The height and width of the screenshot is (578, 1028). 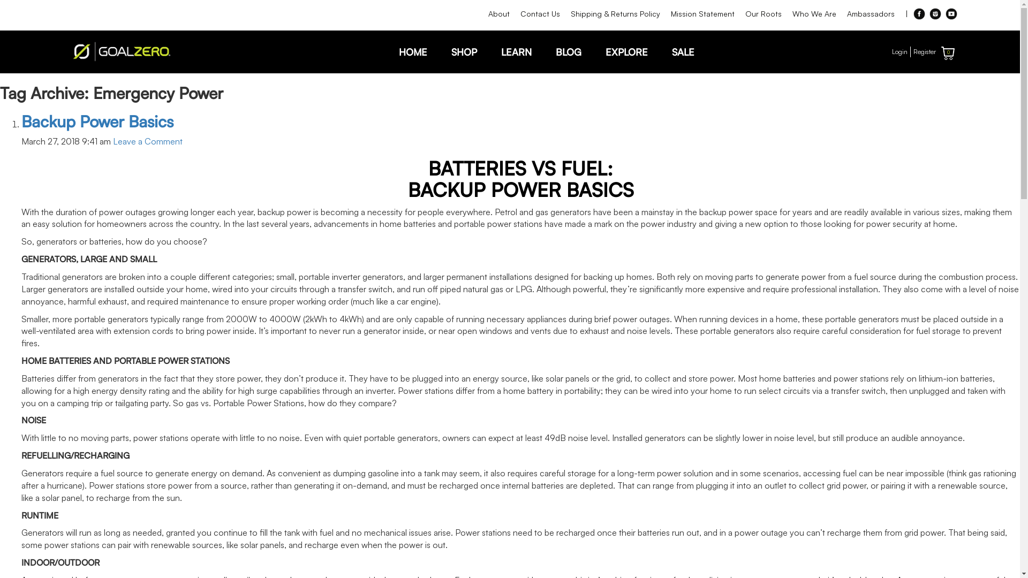 What do you see at coordinates (871, 14) in the screenshot?
I see `Ambassadors` at bounding box center [871, 14].